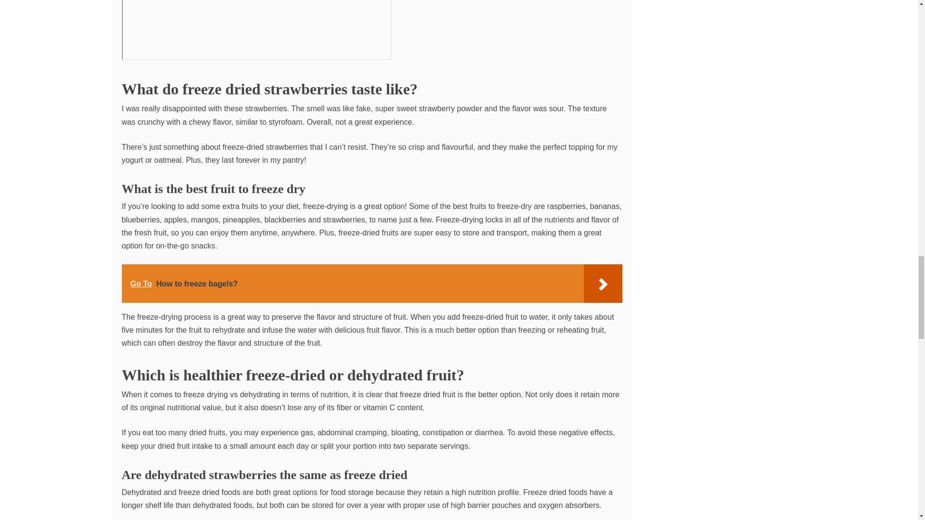  Describe the element at coordinates (371, 283) in the screenshot. I see `Go To  How to freeze bagels?` at that location.